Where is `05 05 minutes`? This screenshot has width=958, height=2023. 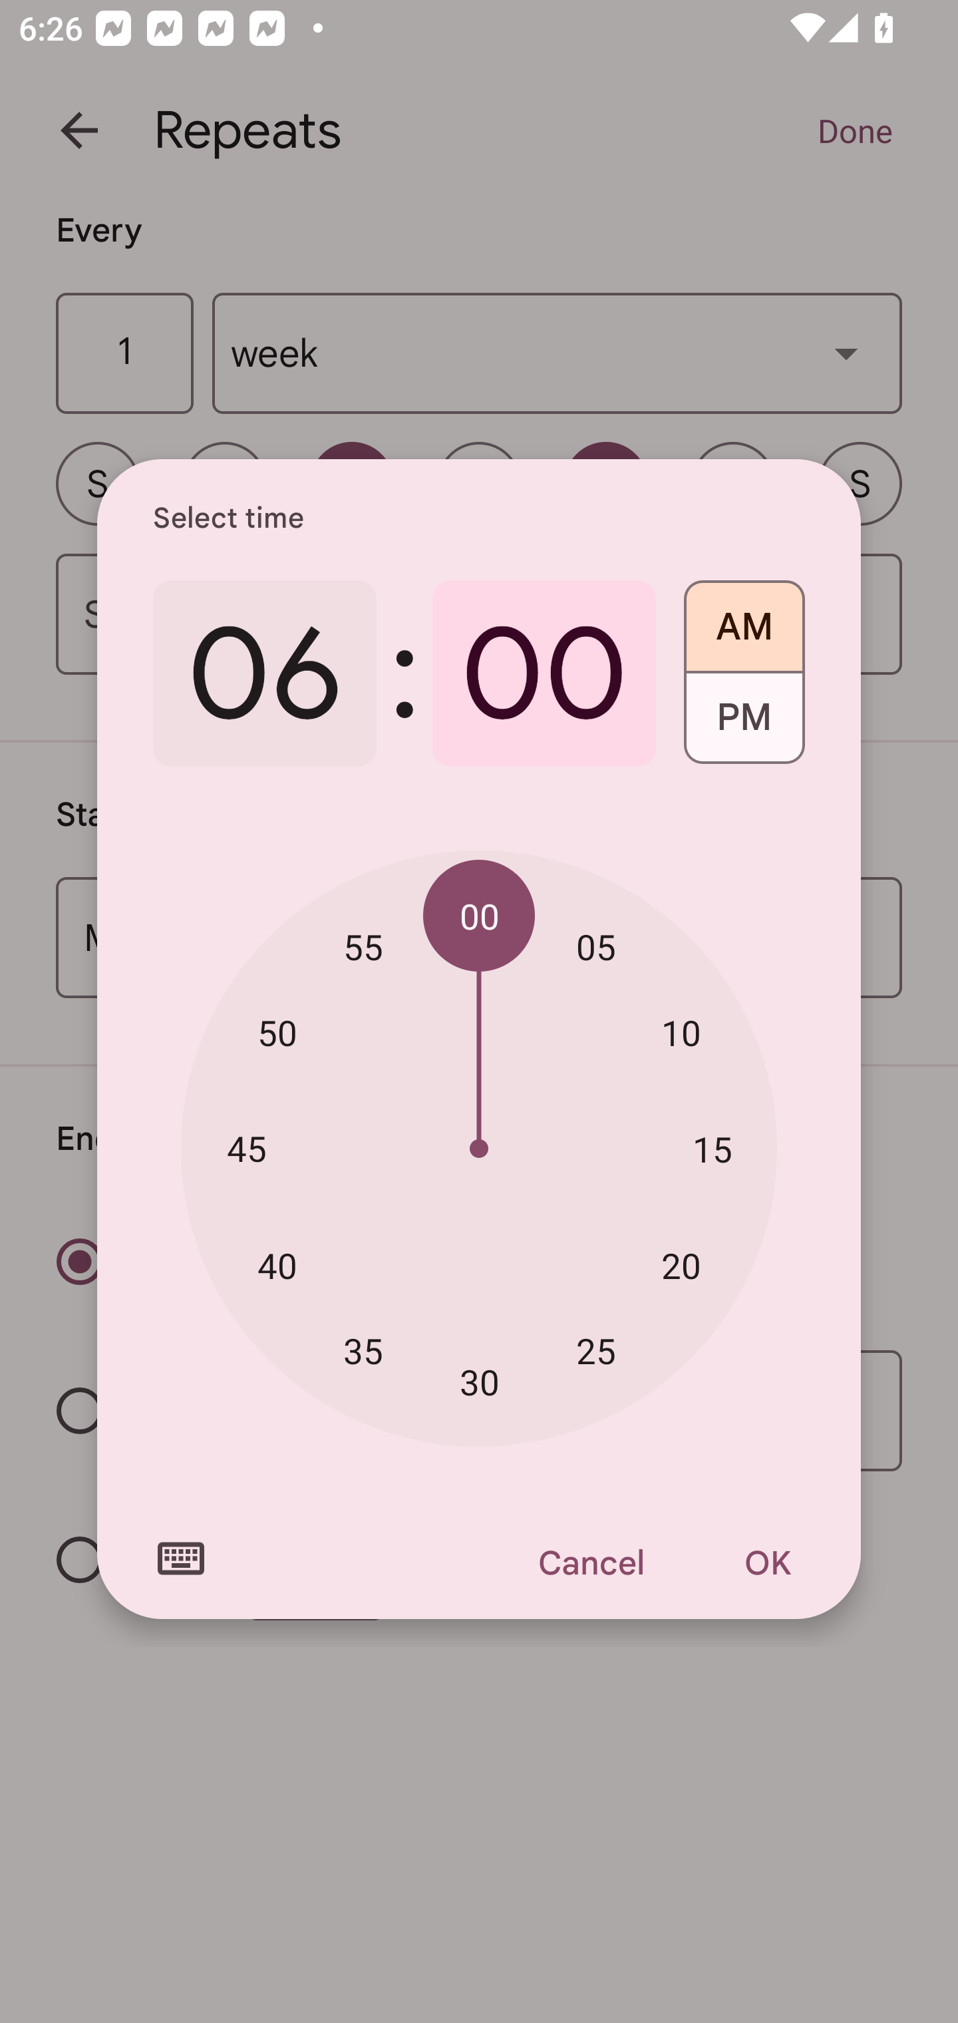 05 05 minutes is located at coordinates (596, 946).